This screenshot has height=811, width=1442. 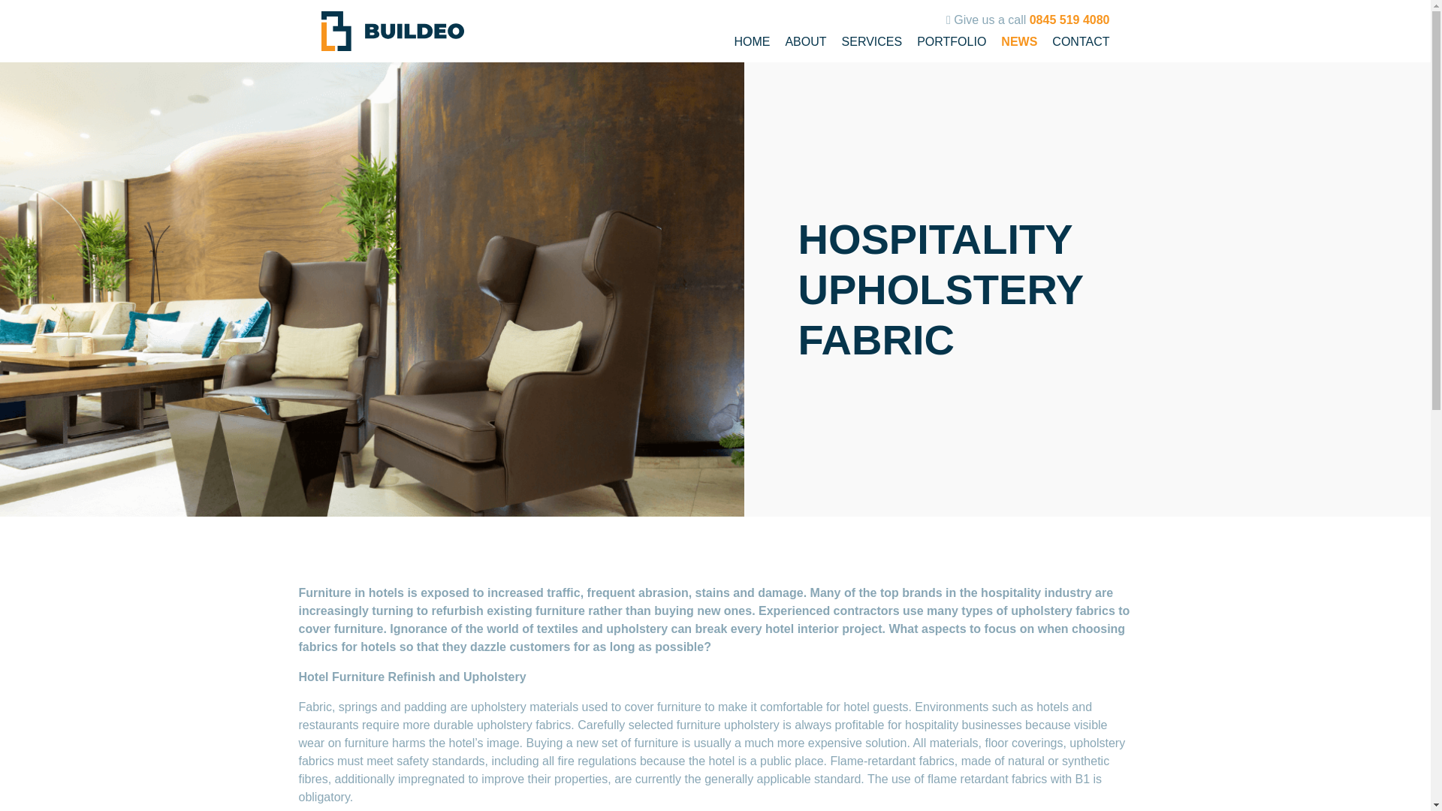 What do you see at coordinates (952, 41) in the screenshot?
I see `PORTFOLIO` at bounding box center [952, 41].